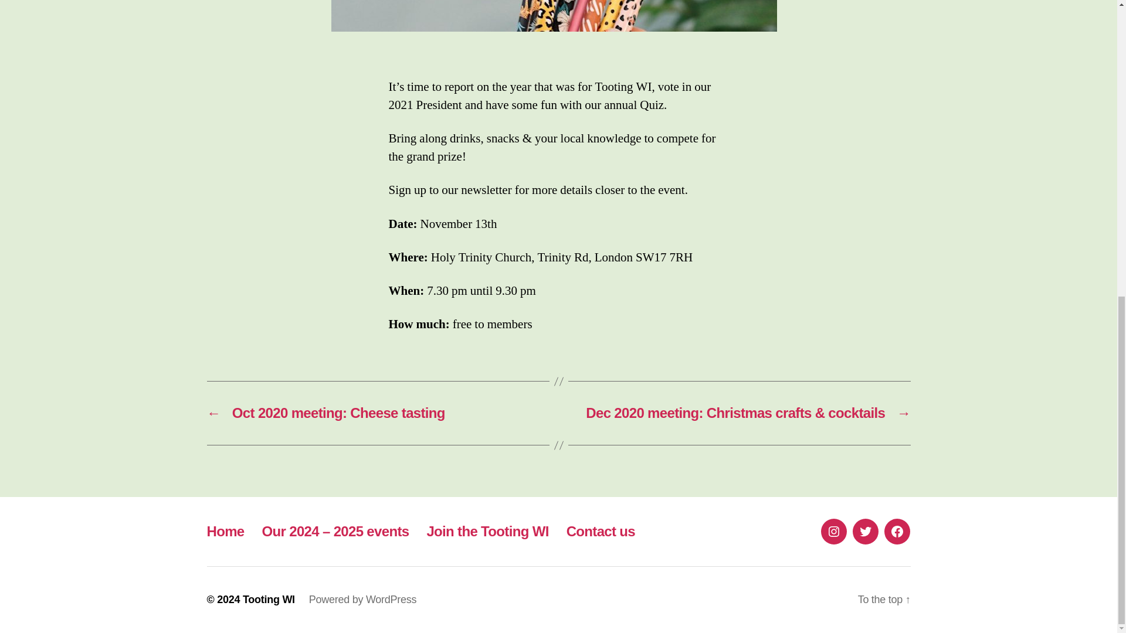 The image size is (1126, 633). Describe the element at coordinates (833, 531) in the screenshot. I see `Instagram` at that location.